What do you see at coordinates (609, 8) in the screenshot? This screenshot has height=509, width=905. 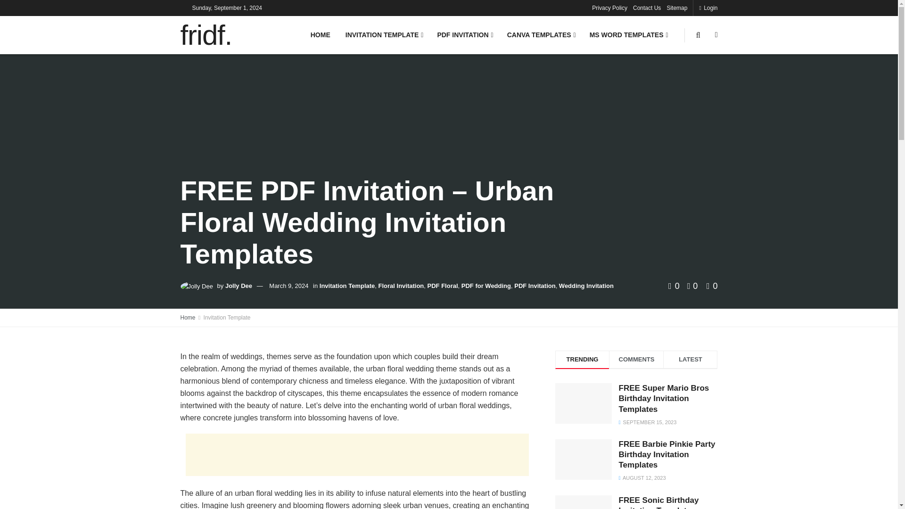 I see `Privacy Policy` at bounding box center [609, 8].